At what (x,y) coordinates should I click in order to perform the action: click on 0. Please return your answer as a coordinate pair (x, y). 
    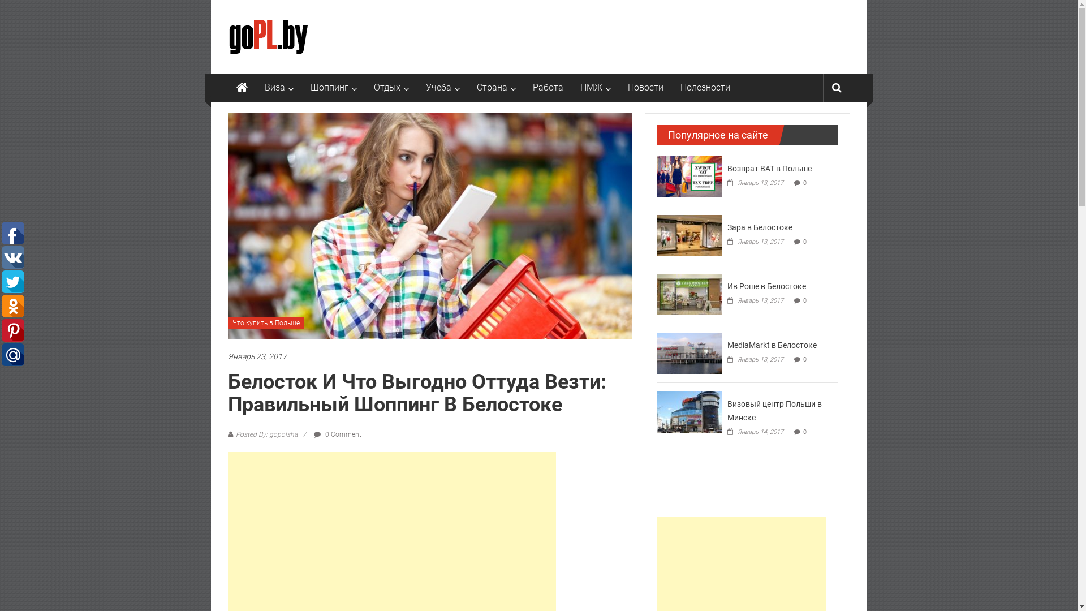
    Looking at the image, I should click on (805, 183).